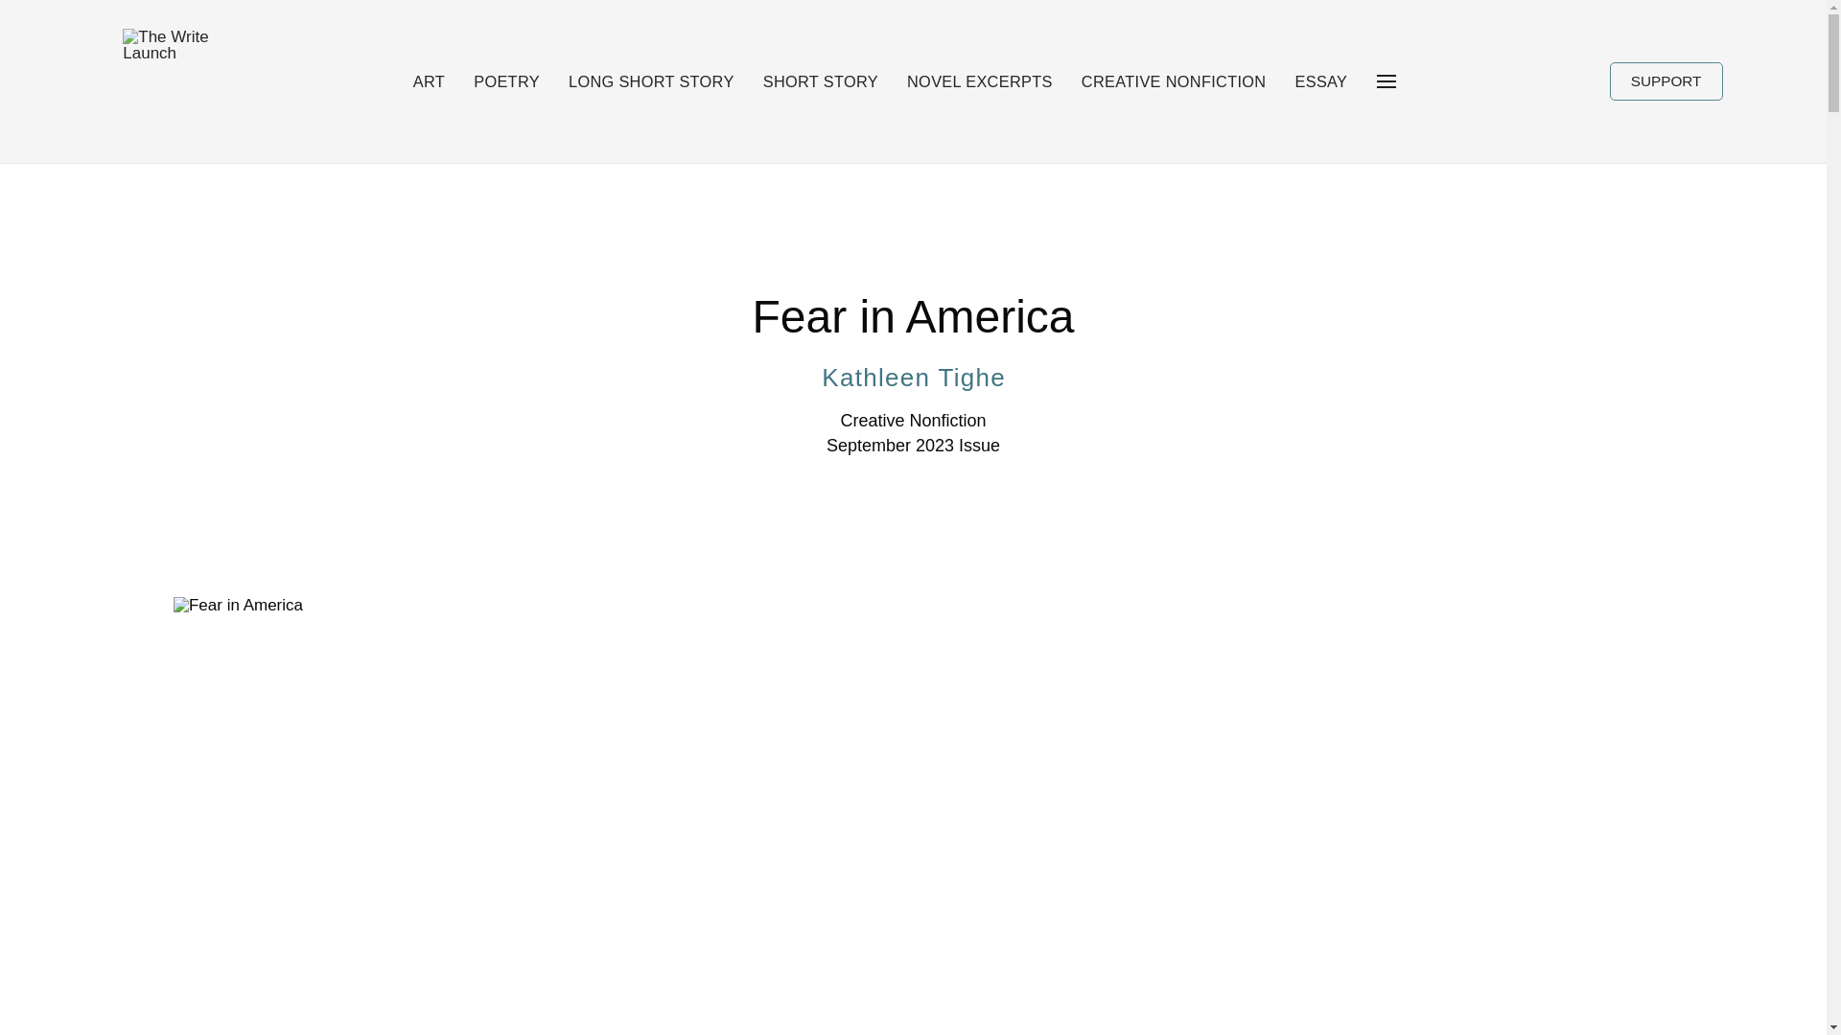 The width and height of the screenshot is (1841, 1035). What do you see at coordinates (821, 81) in the screenshot?
I see `SHORT STORY` at bounding box center [821, 81].